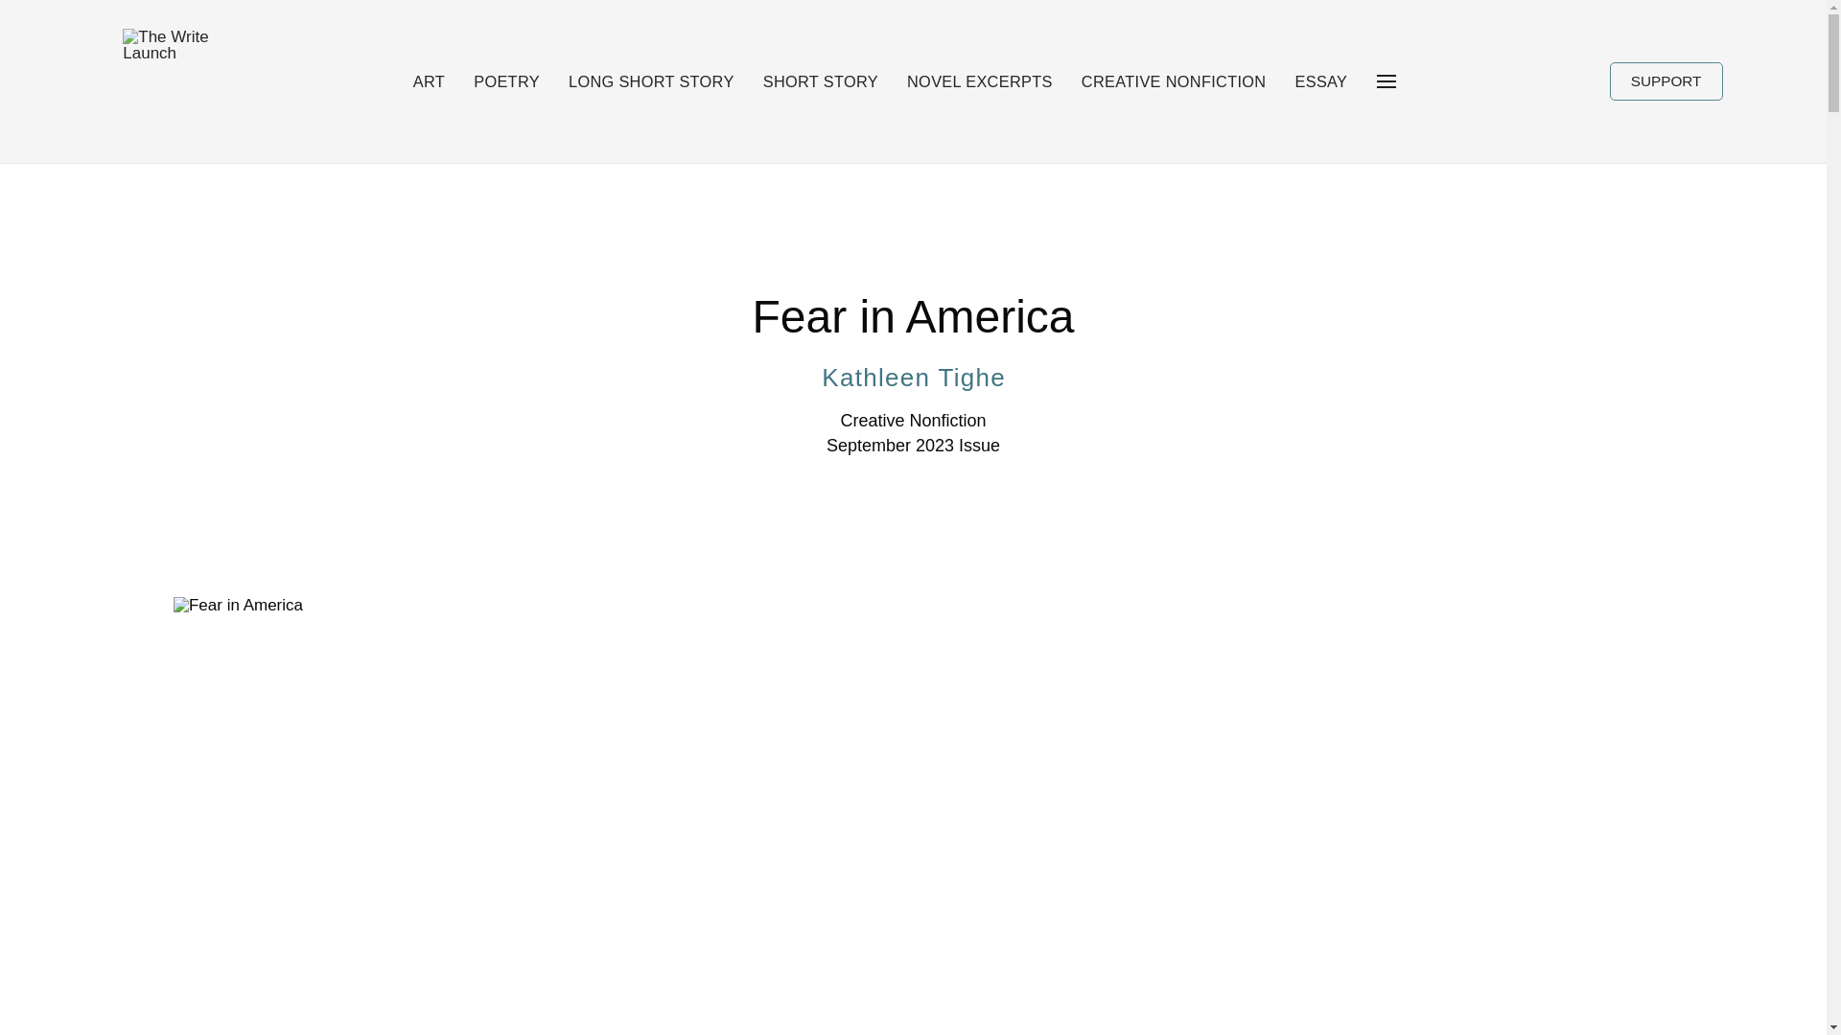 The width and height of the screenshot is (1841, 1035). What do you see at coordinates (821, 81) in the screenshot?
I see `SHORT STORY` at bounding box center [821, 81].